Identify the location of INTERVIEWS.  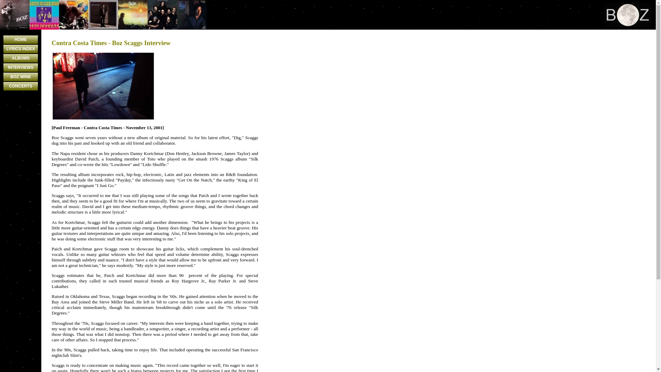
(20, 68).